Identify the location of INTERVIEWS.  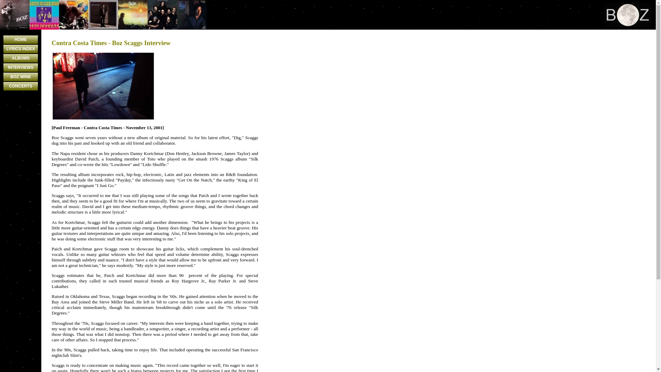
(20, 68).